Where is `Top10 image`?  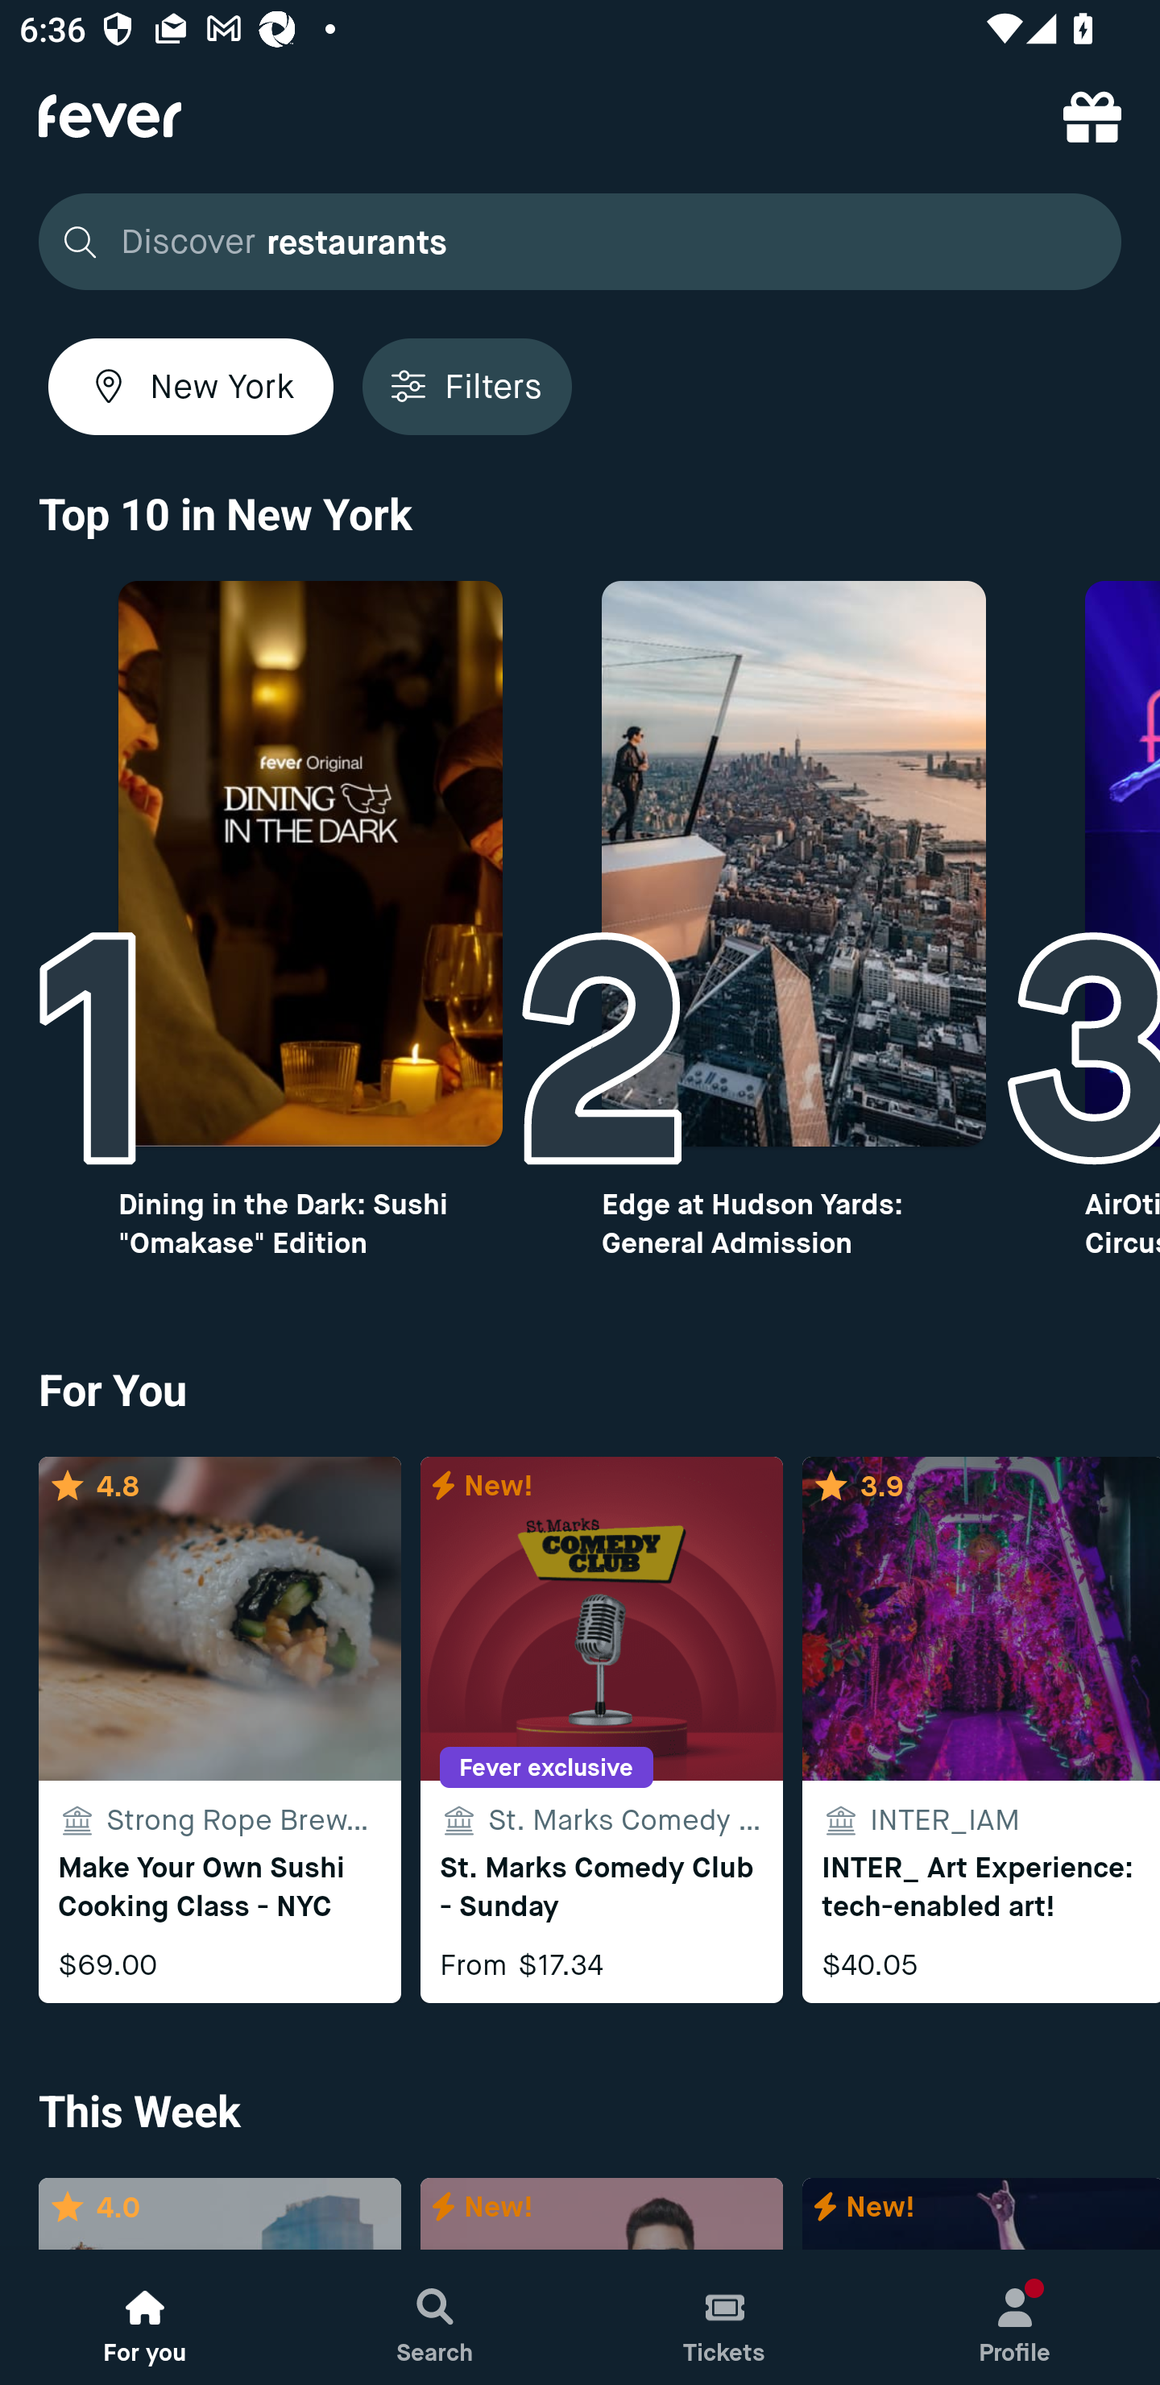 Top10 image is located at coordinates (309, 864).